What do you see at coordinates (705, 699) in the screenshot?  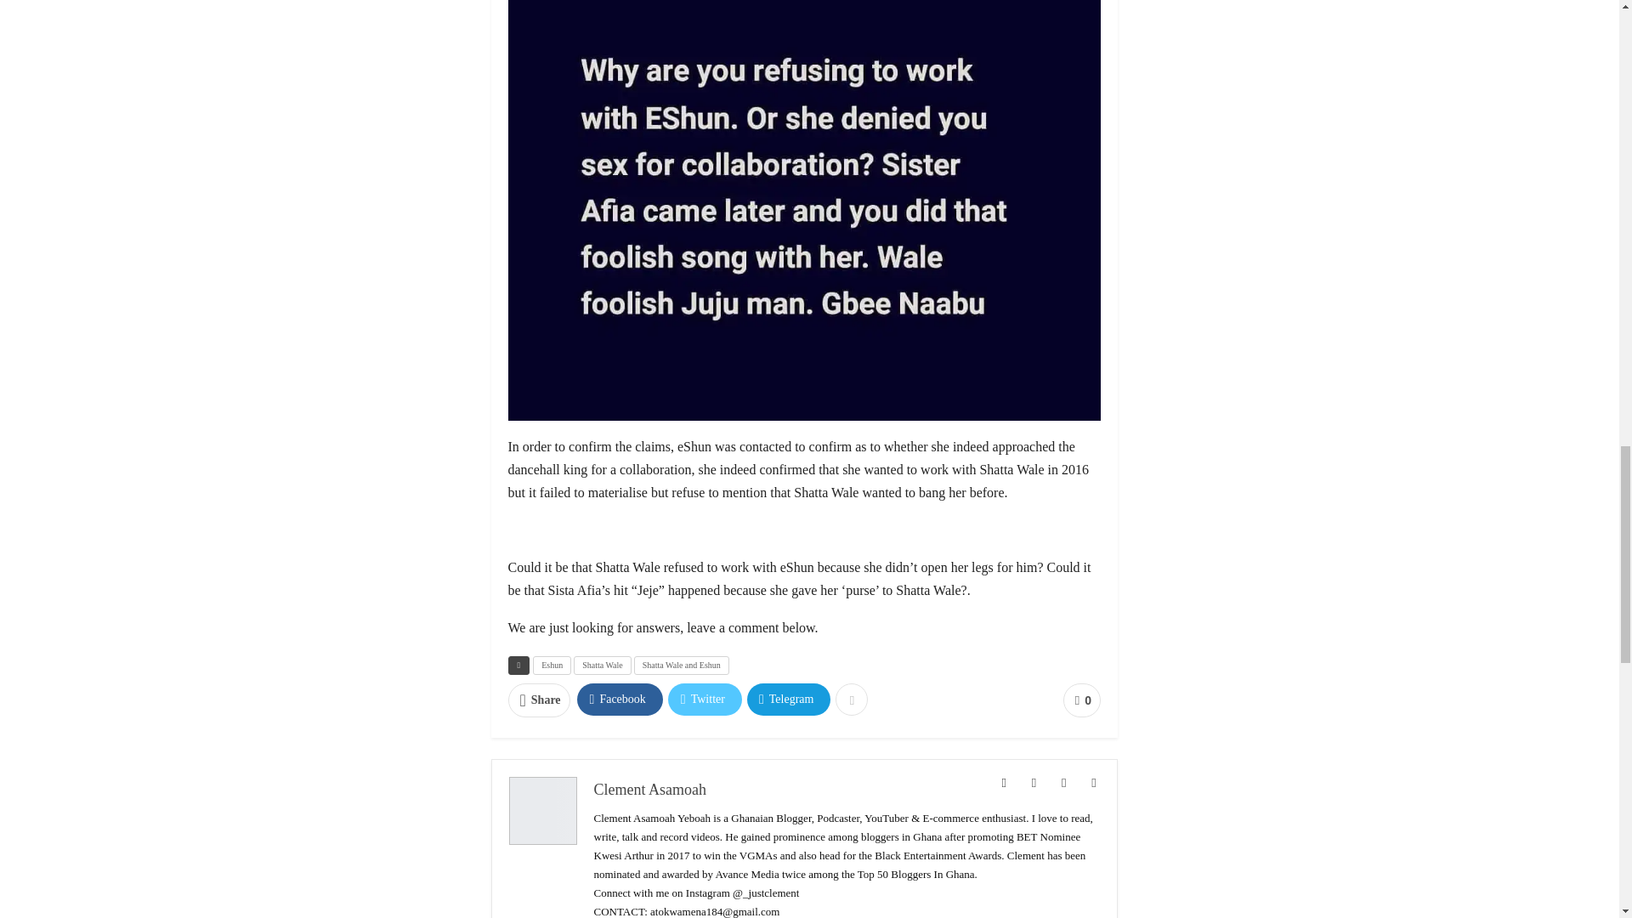 I see `Twitter` at bounding box center [705, 699].